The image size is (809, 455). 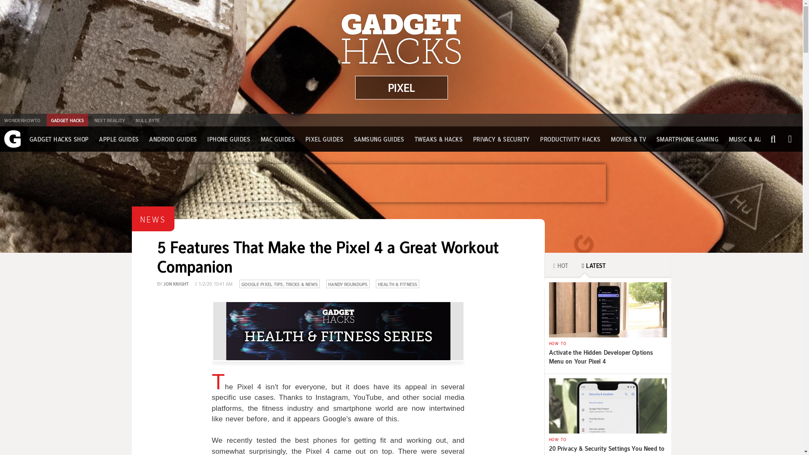 I want to click on PIXEL, so click(x=401, y=88).